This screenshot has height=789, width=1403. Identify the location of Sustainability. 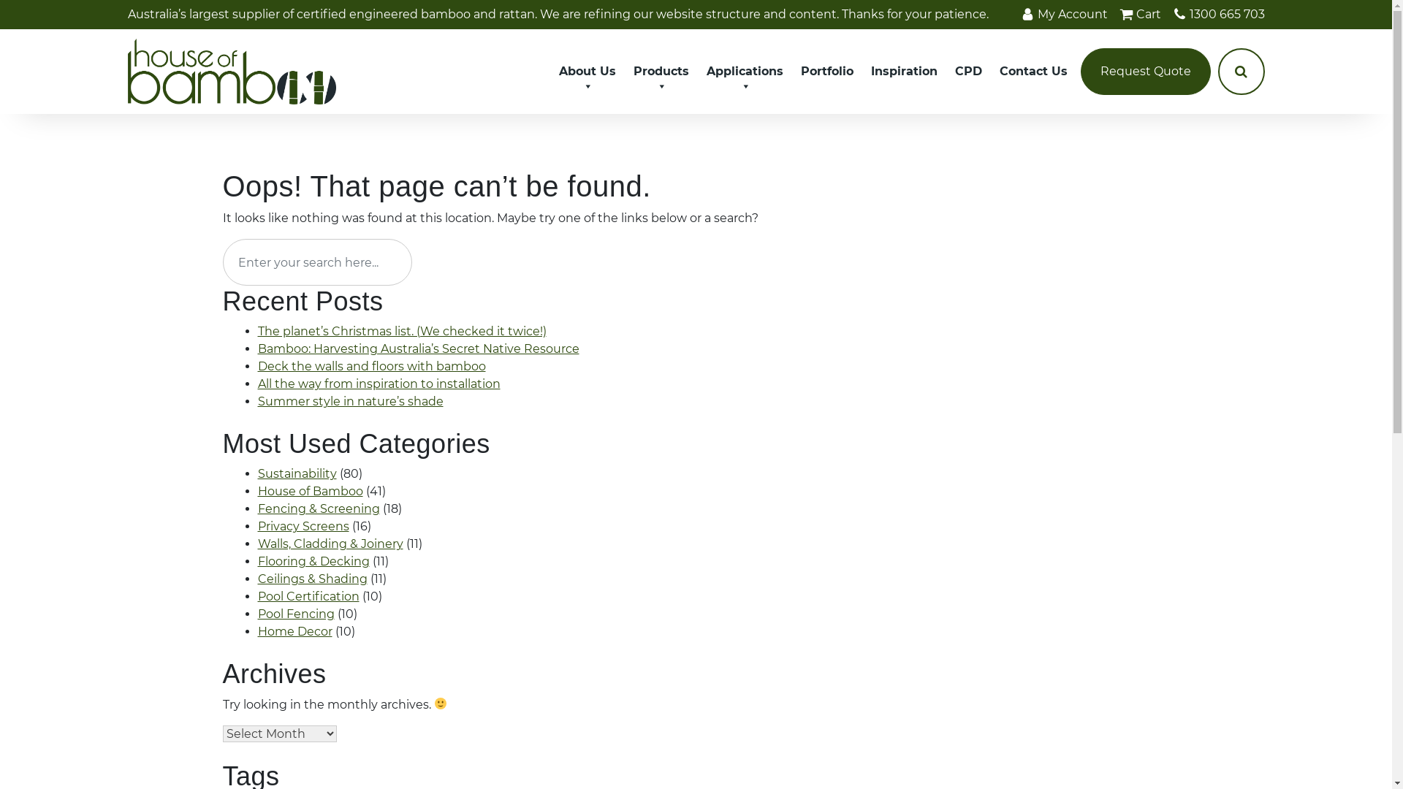
(297, 473).